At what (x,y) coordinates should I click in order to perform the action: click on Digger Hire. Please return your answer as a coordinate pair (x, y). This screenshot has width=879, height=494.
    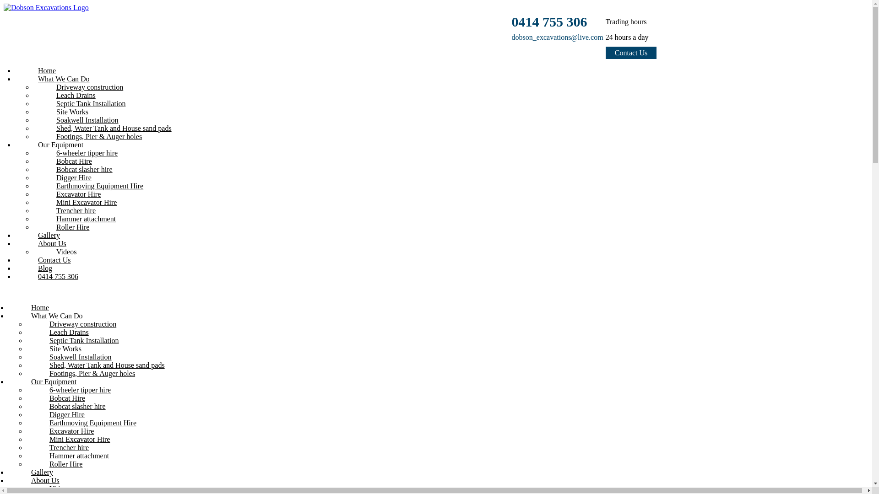
    Looking at the image, I should click on (71, 173).